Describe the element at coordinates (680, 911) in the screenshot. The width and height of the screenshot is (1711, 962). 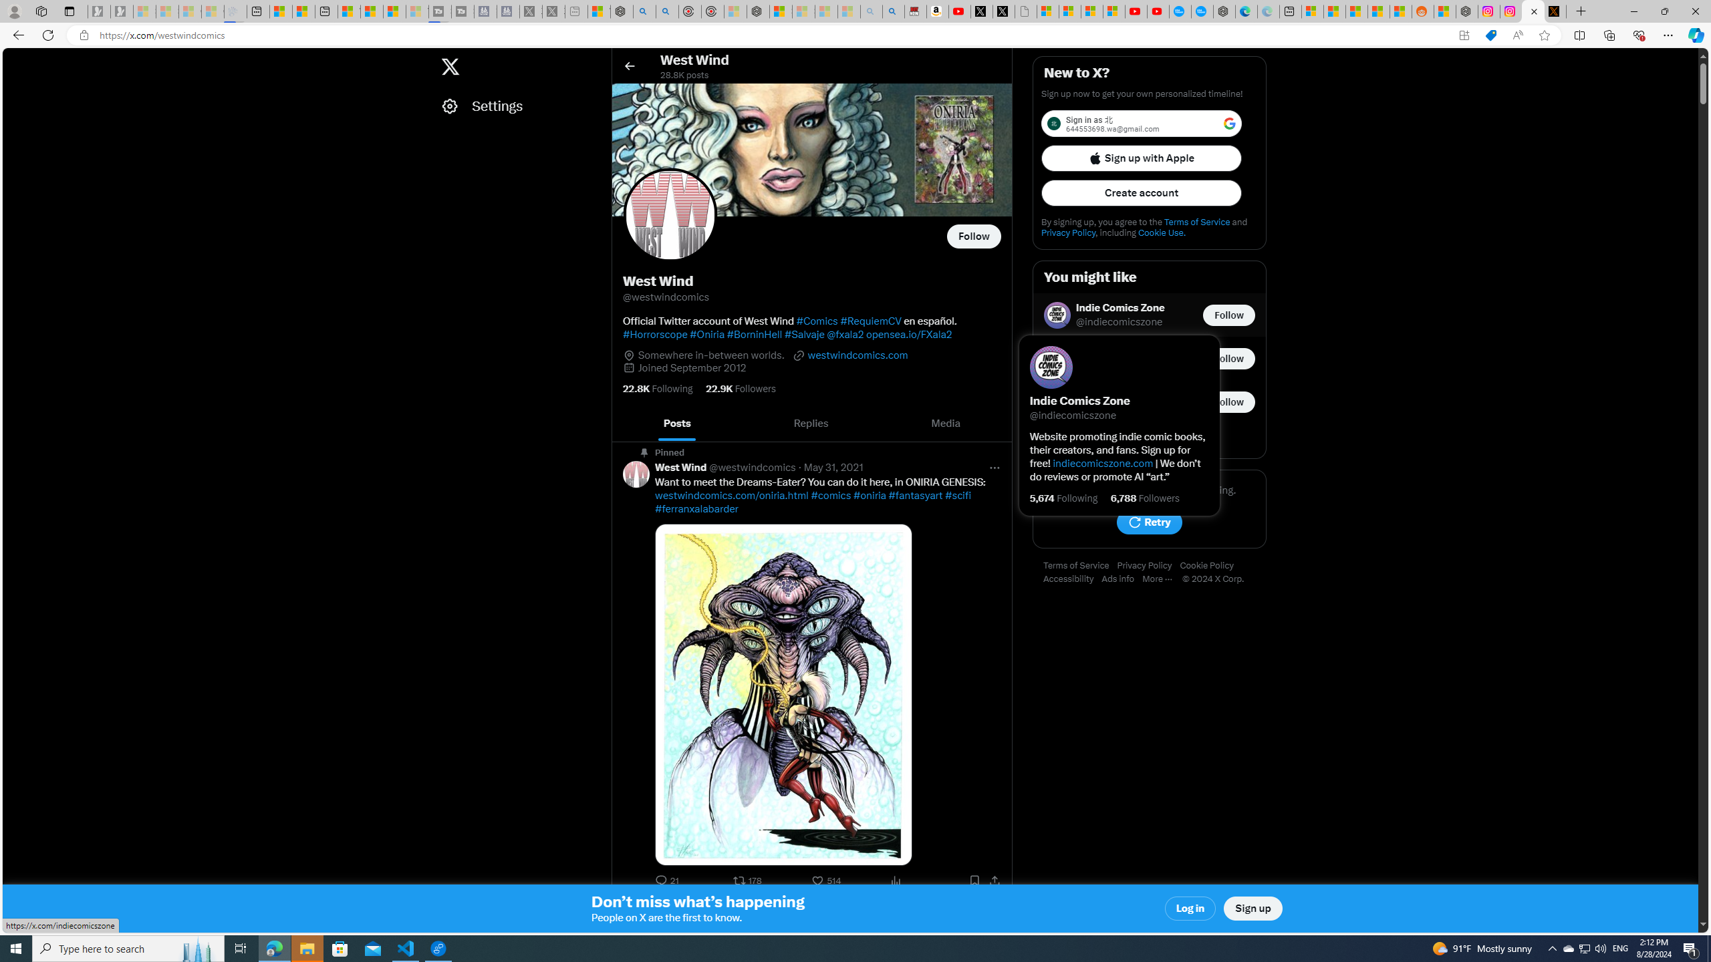
I see `West Wind` at that location.